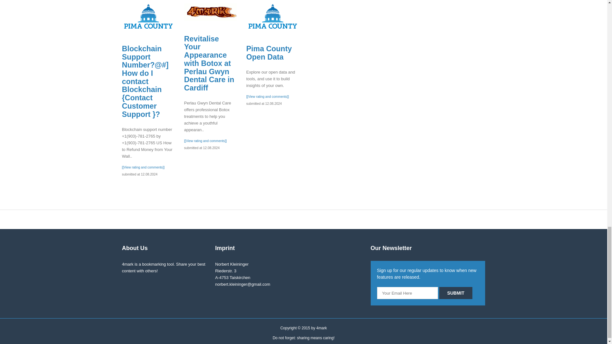 The image size is (612, 344). Describe the element at coordinates (456, 293) in the screenshot. I see `Submit` at that location.